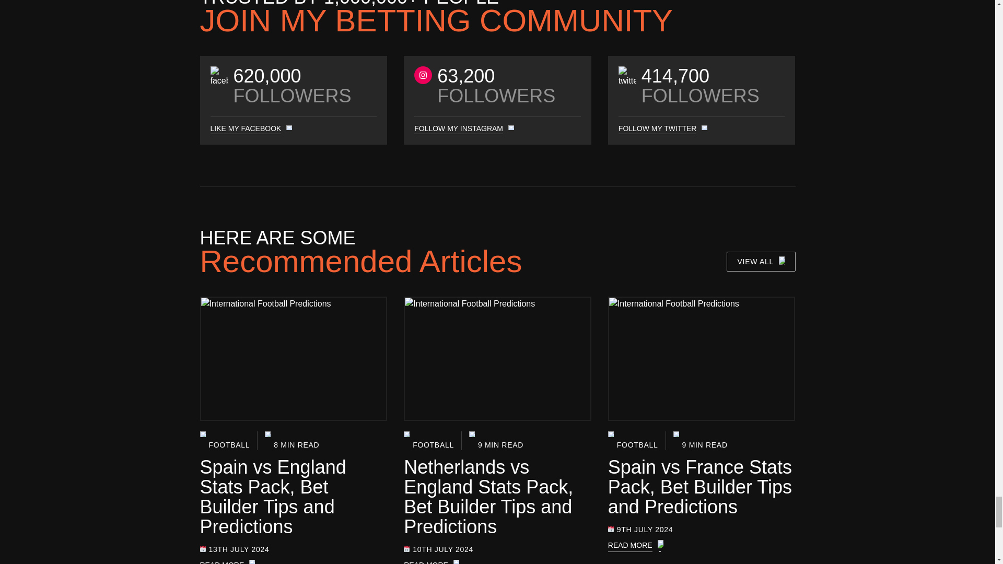  Describe the element at coordinates (459, 128) in the screenshot. I see `FOLLOW MY INSTAGRAM` at that location.